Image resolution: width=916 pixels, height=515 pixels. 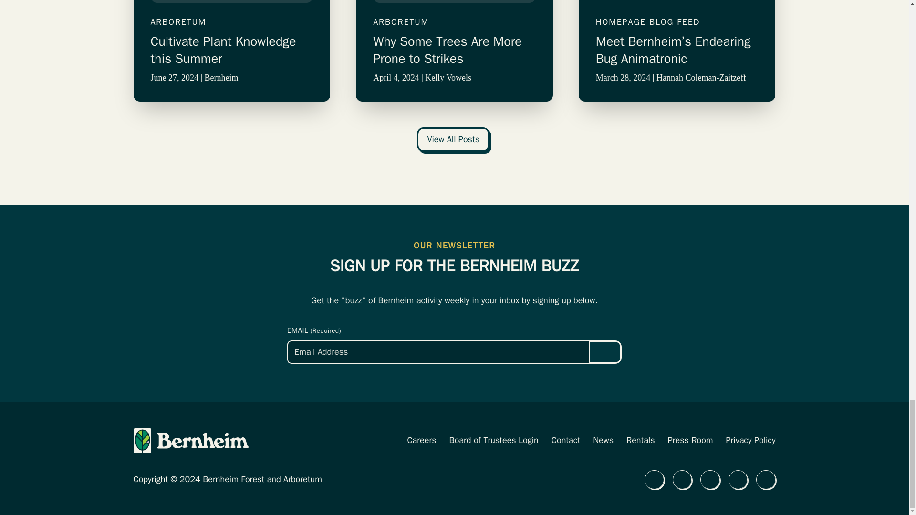 I want to click on Why Some Trees Are More Prone to Strikes, so click(x=454, y=50).